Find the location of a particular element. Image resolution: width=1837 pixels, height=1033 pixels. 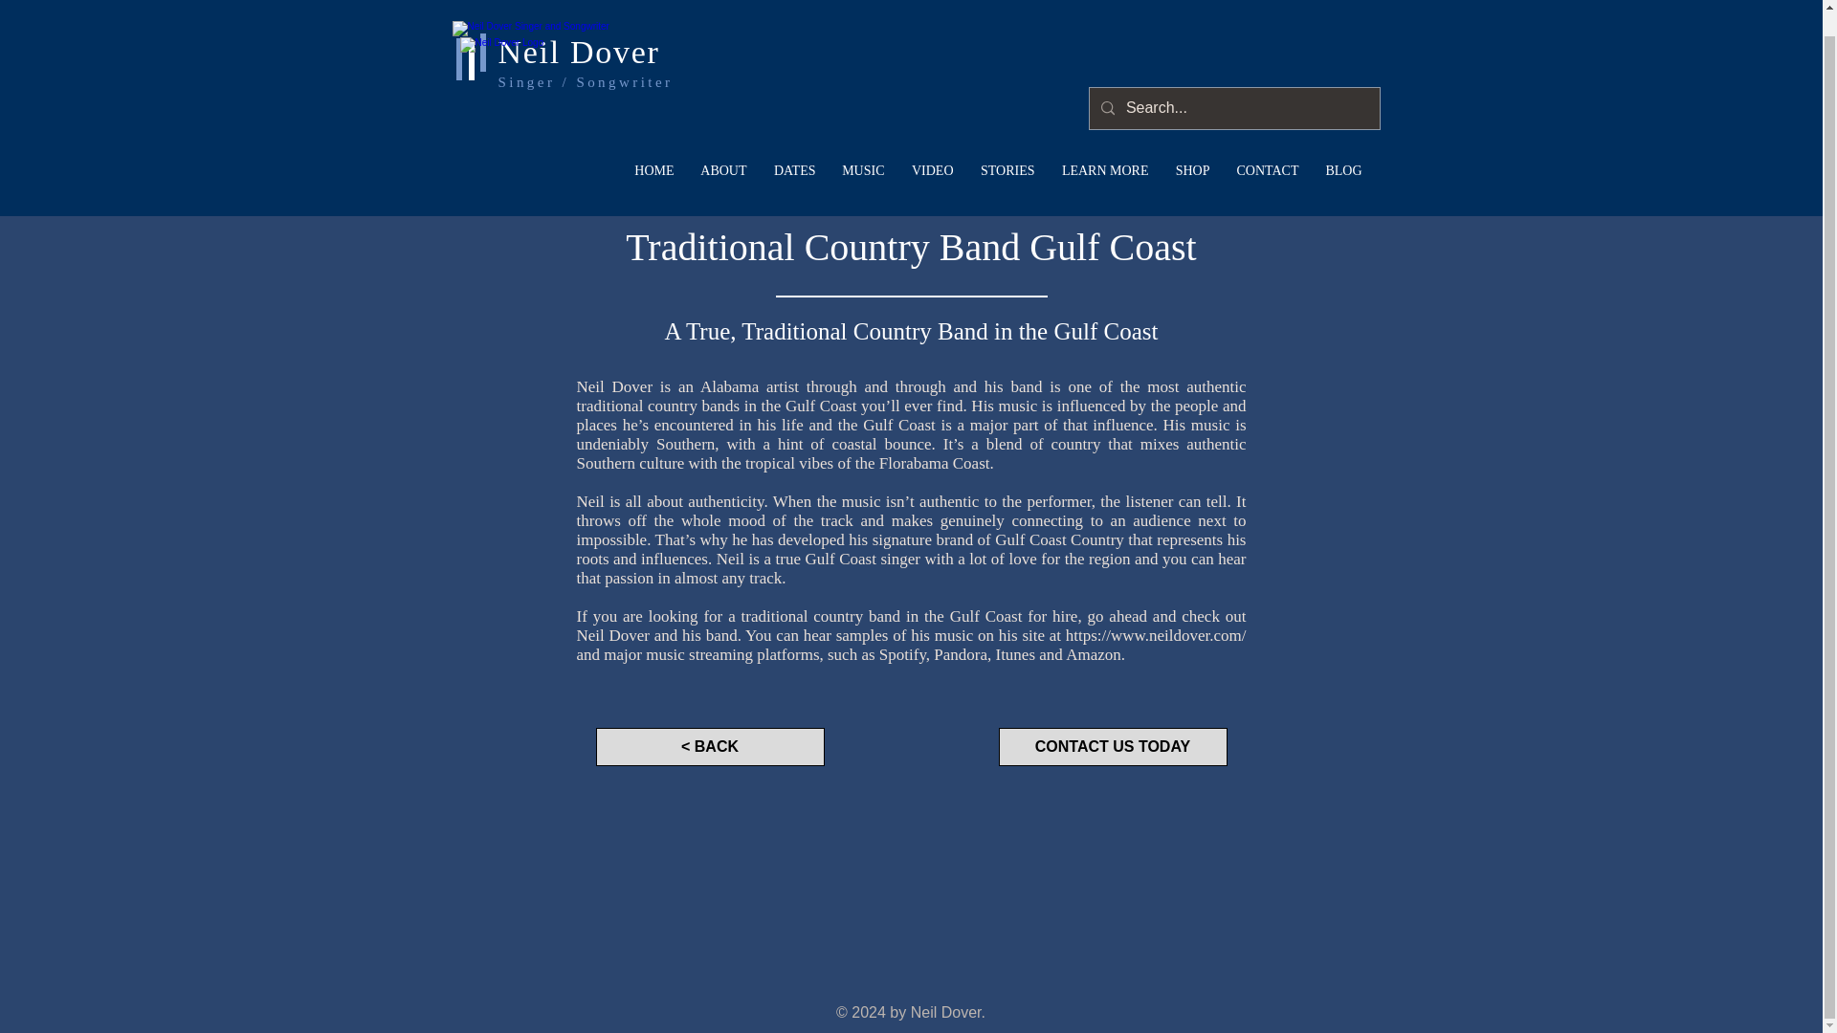

VIDEO is located at coordinates (932, 147).